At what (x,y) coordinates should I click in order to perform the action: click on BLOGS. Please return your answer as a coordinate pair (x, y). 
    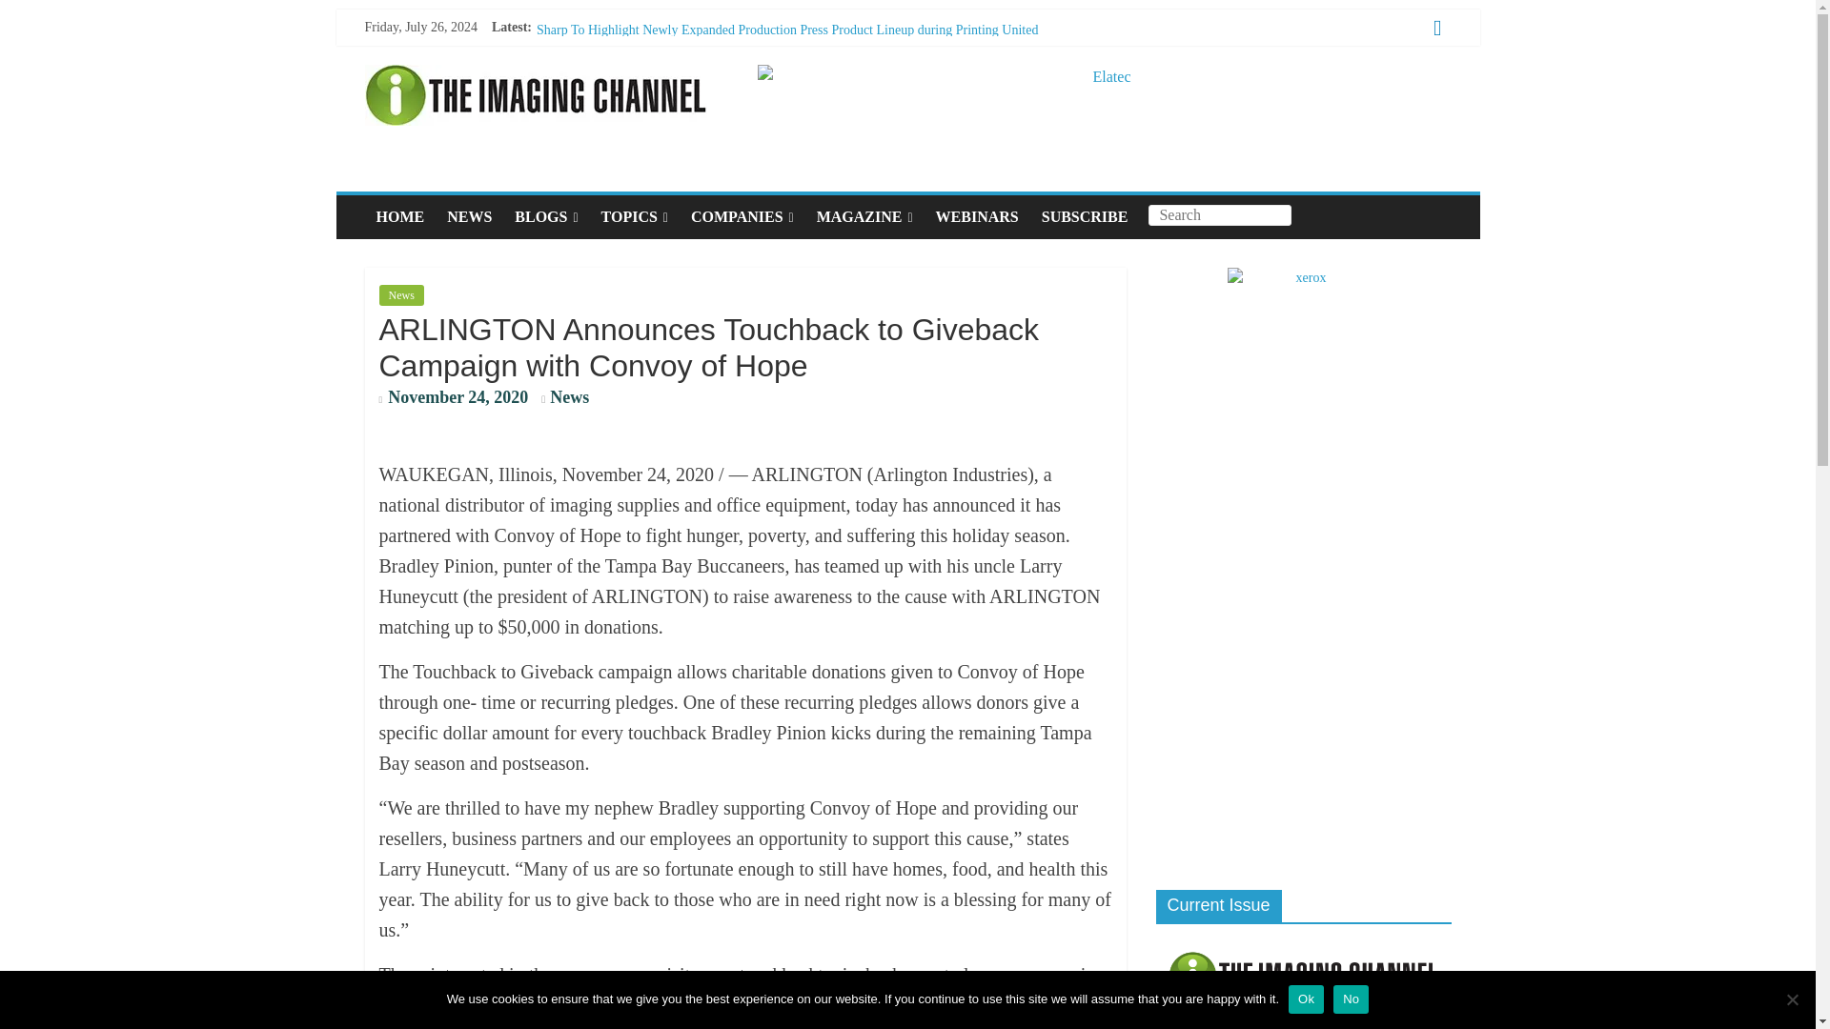
    Looking at the image, I should click on (546, 217).